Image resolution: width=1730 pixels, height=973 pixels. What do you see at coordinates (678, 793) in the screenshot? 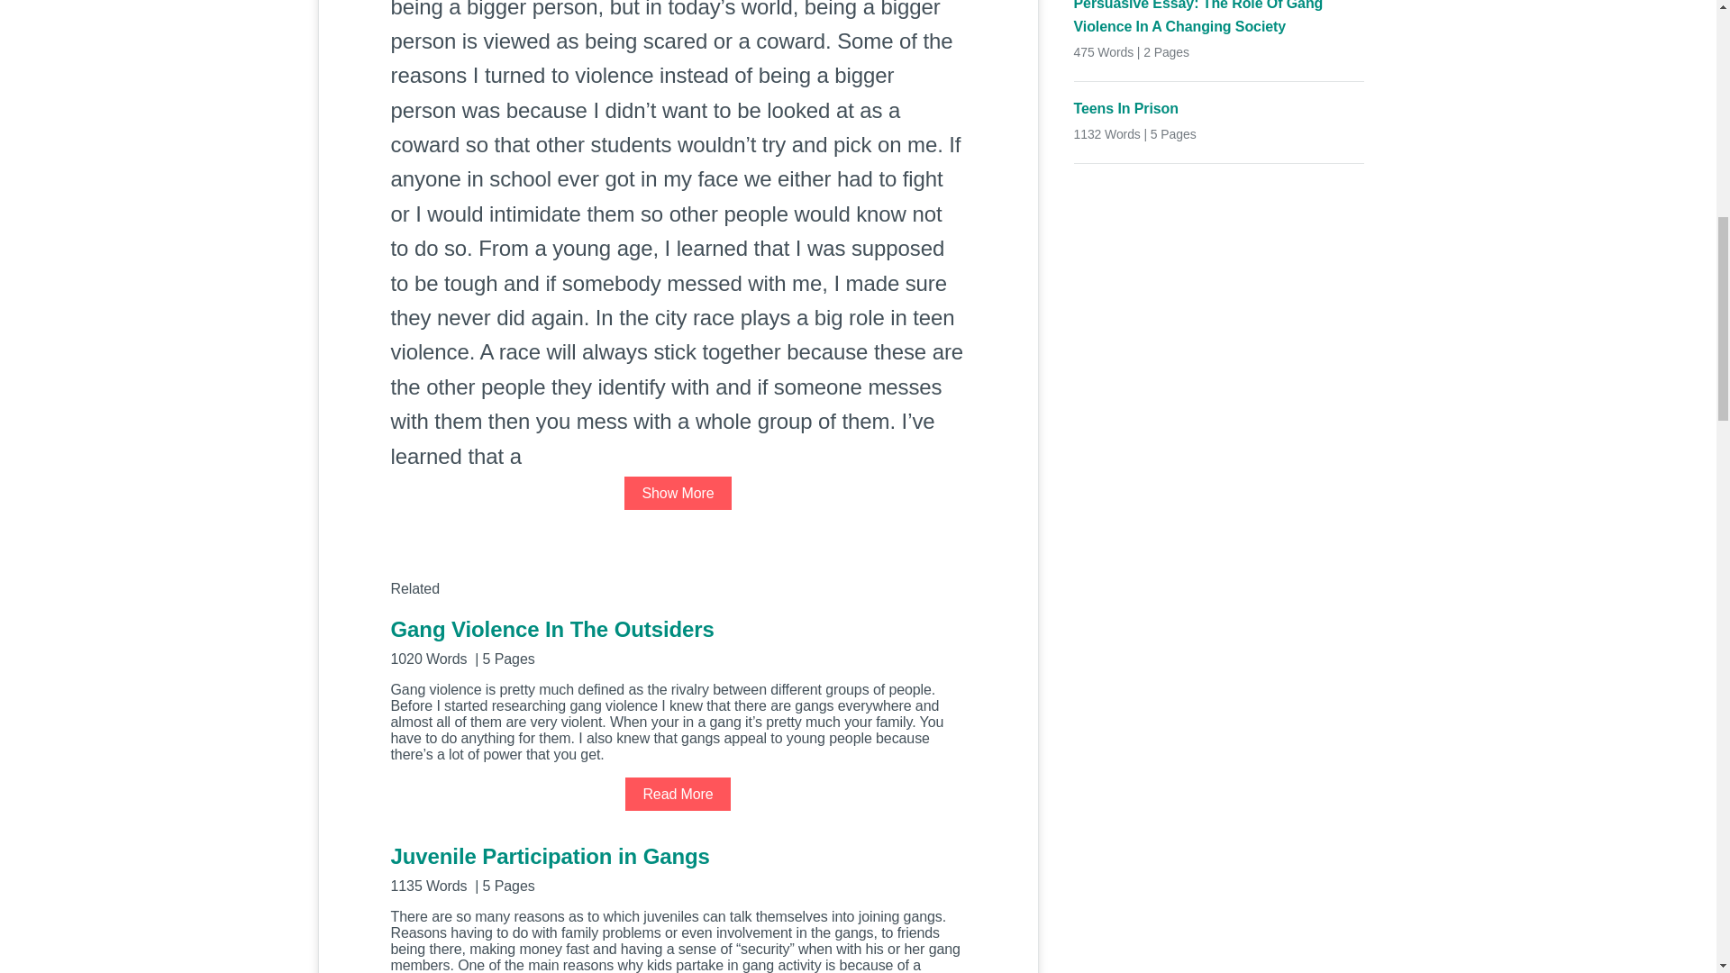
I see `Read More` at bounding box center [678, 793].